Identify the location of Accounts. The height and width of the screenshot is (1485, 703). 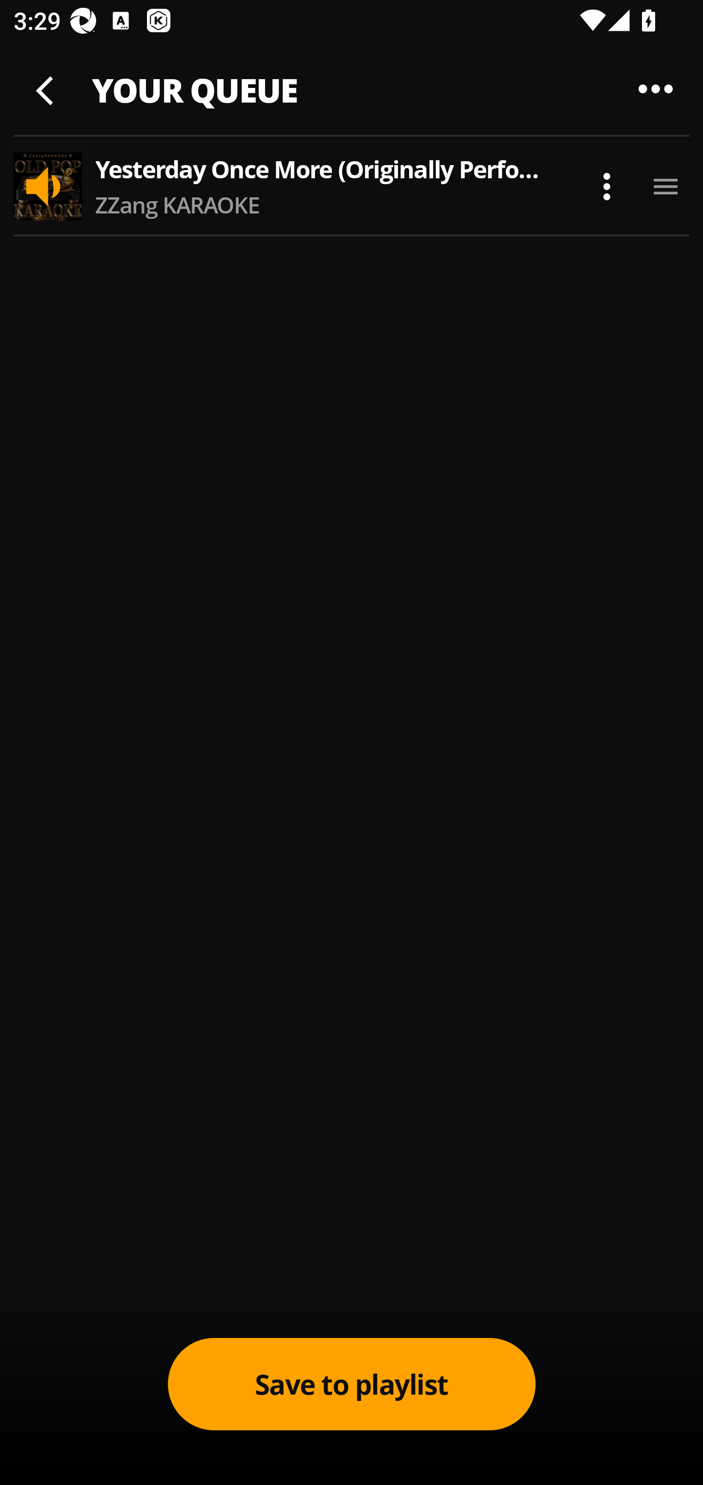
(612, 174).